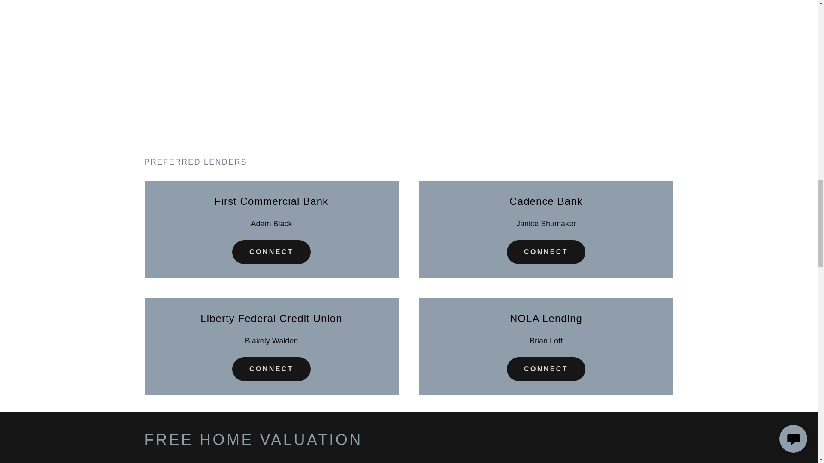  I want to click on CONNECT, so click(271, 252).